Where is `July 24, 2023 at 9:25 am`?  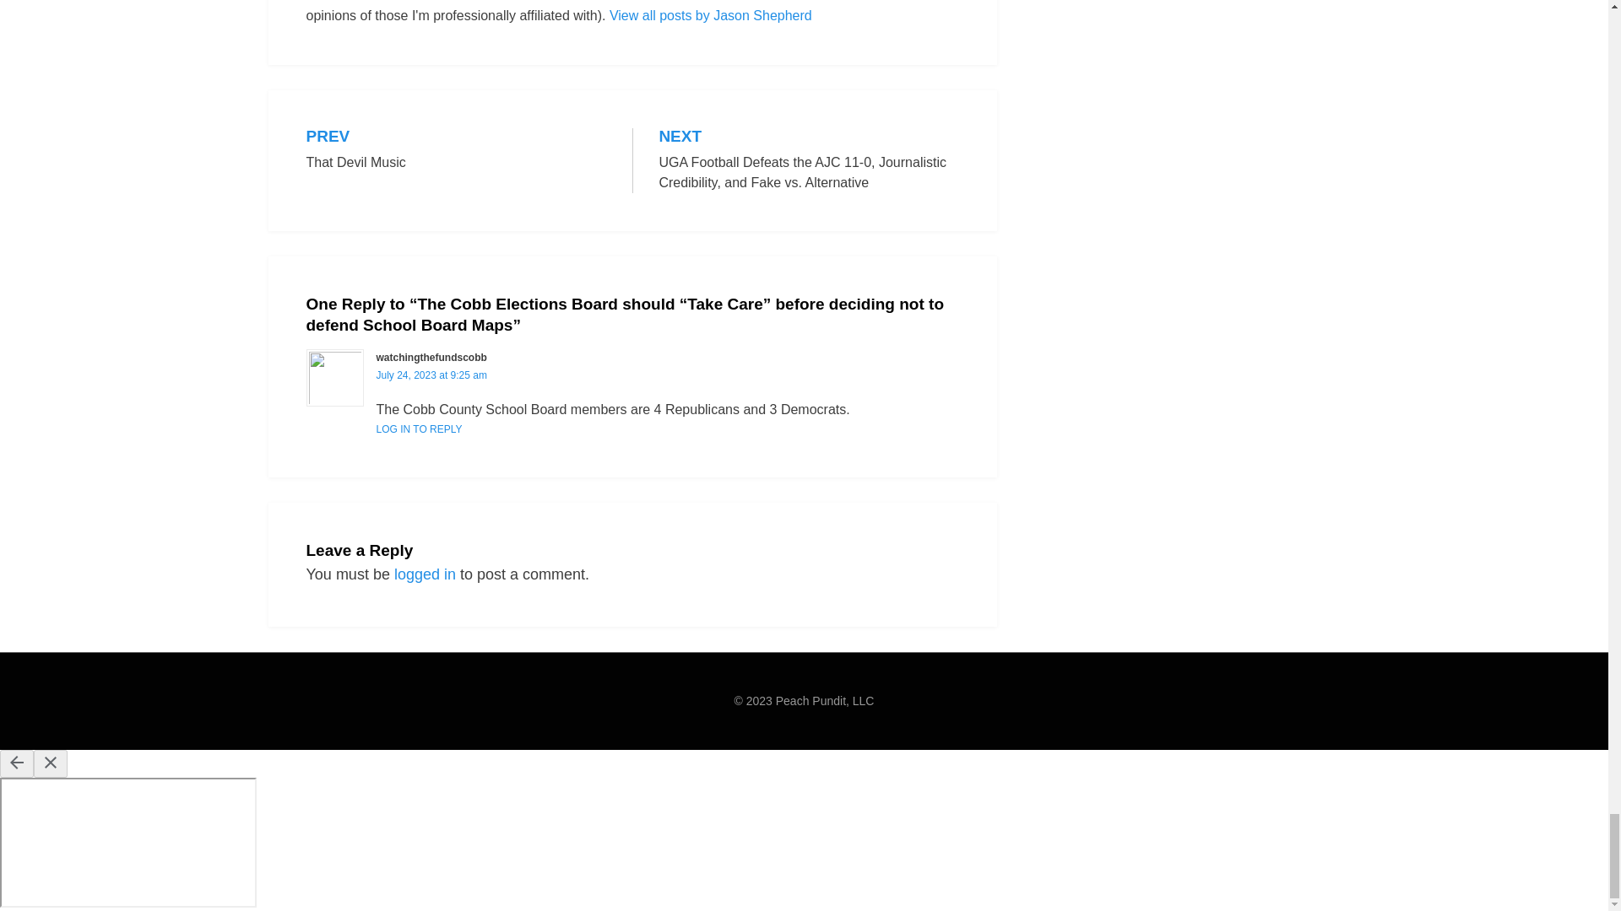
July 24, 2023 at 9:25 am is located at coordinates (710, 15).